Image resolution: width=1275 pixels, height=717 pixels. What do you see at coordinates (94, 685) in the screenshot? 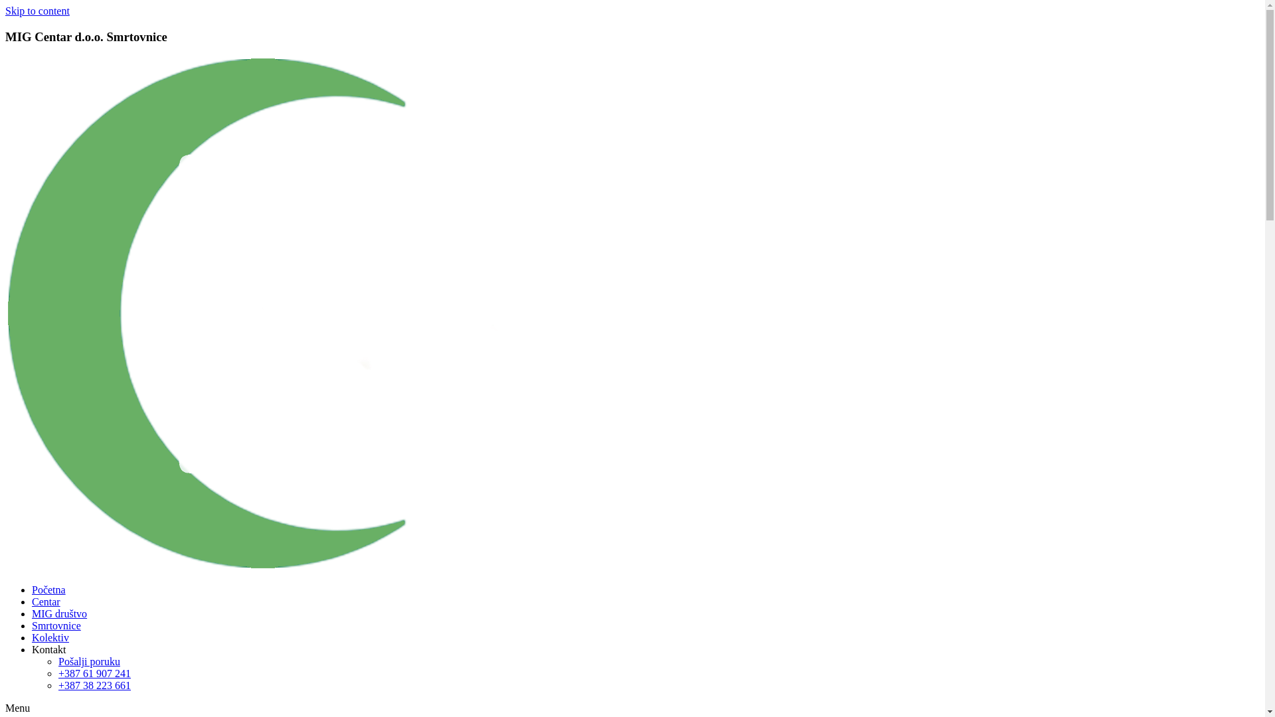
I see `+387 38 223 661` at bounding box center [94, 685].